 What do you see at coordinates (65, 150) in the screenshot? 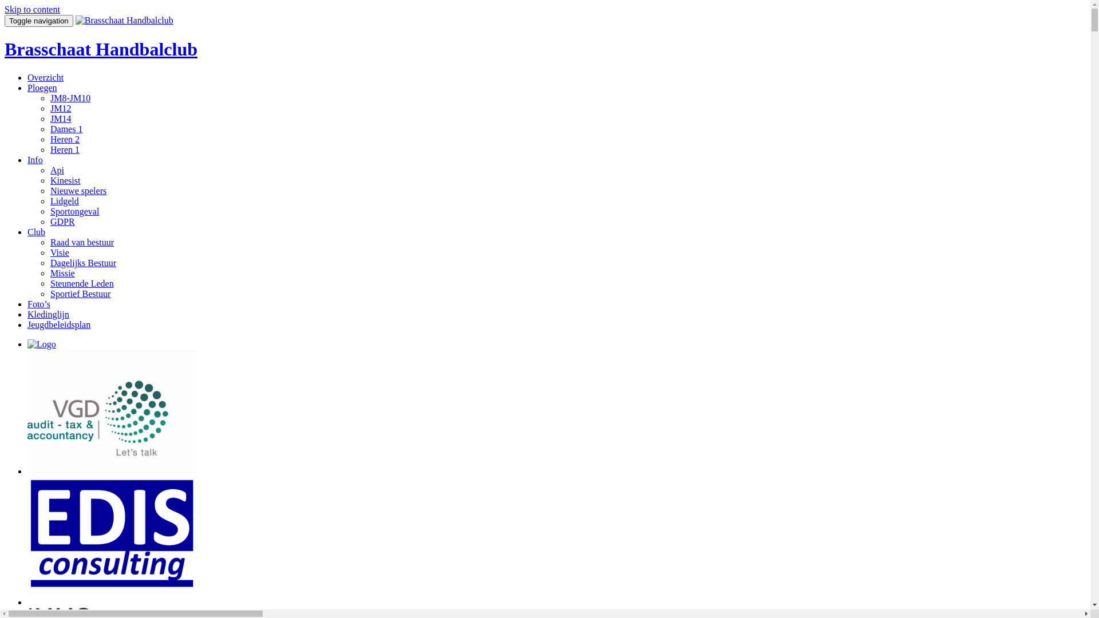
I see `Heren 1` at bounding box center [65, 150].